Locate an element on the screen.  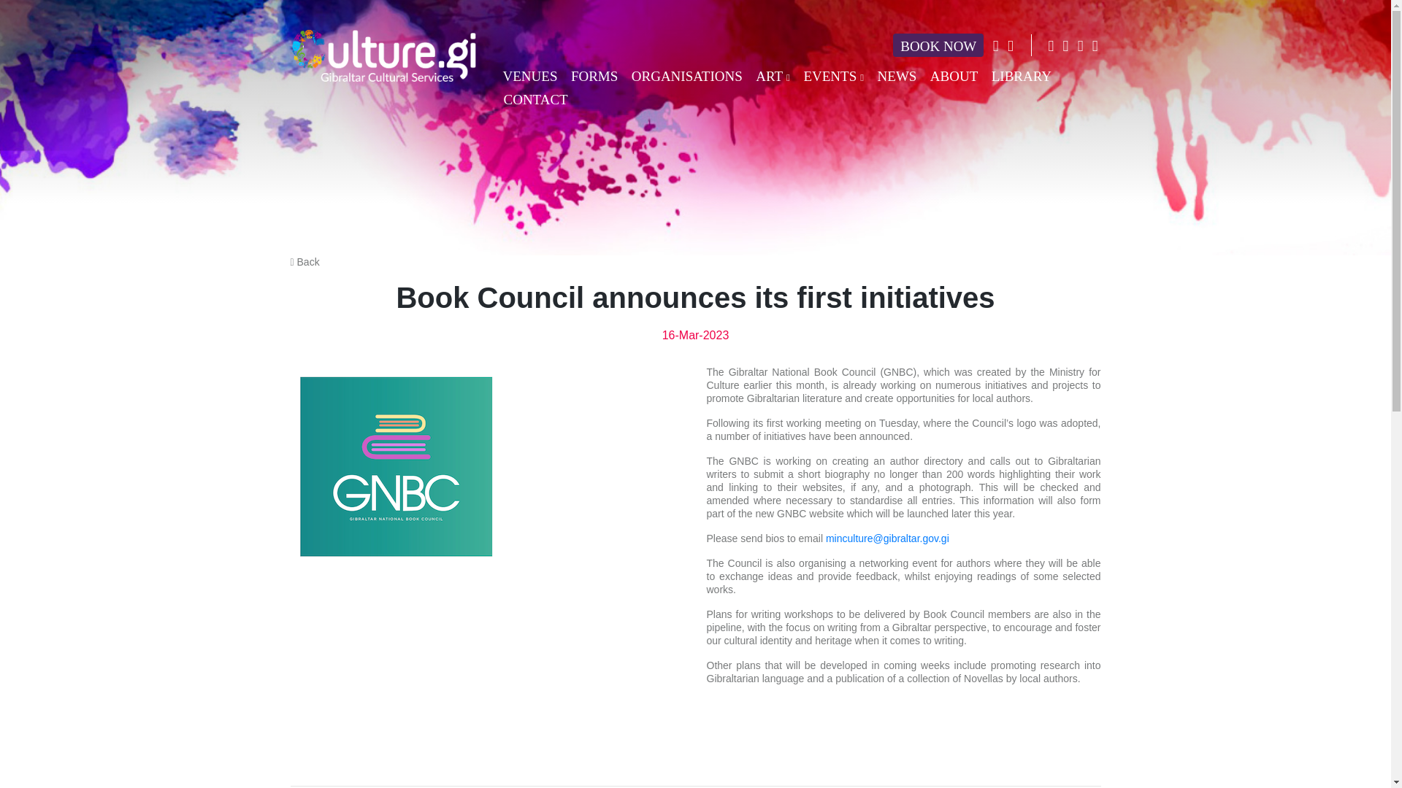
Back is located at coordinates (304, 262).